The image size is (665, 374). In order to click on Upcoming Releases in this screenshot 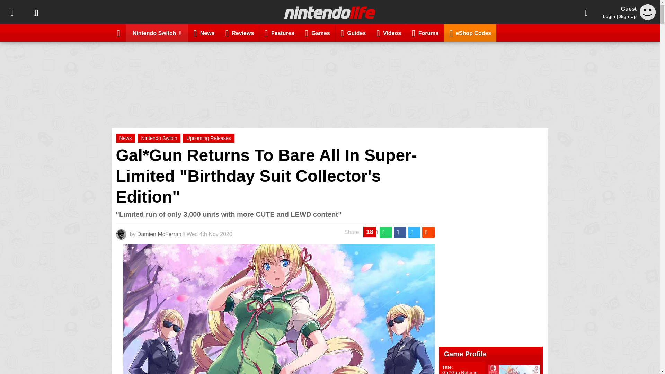, I will do `click(209, 138)`.